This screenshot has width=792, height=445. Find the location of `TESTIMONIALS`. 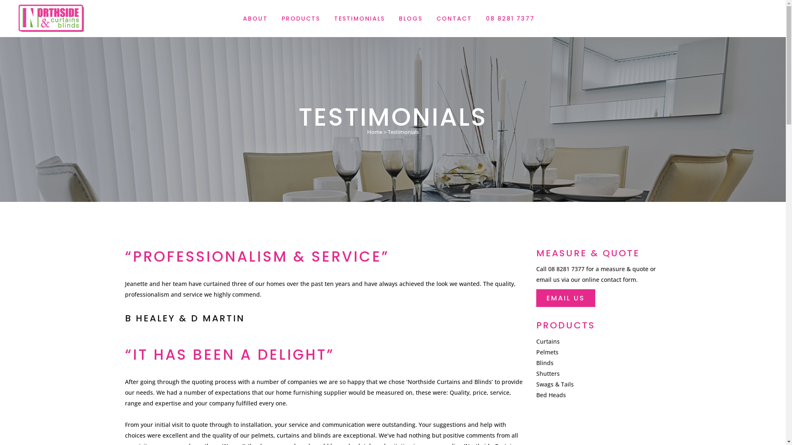

TESTIMONIALS is located at coordinates (359, 19).